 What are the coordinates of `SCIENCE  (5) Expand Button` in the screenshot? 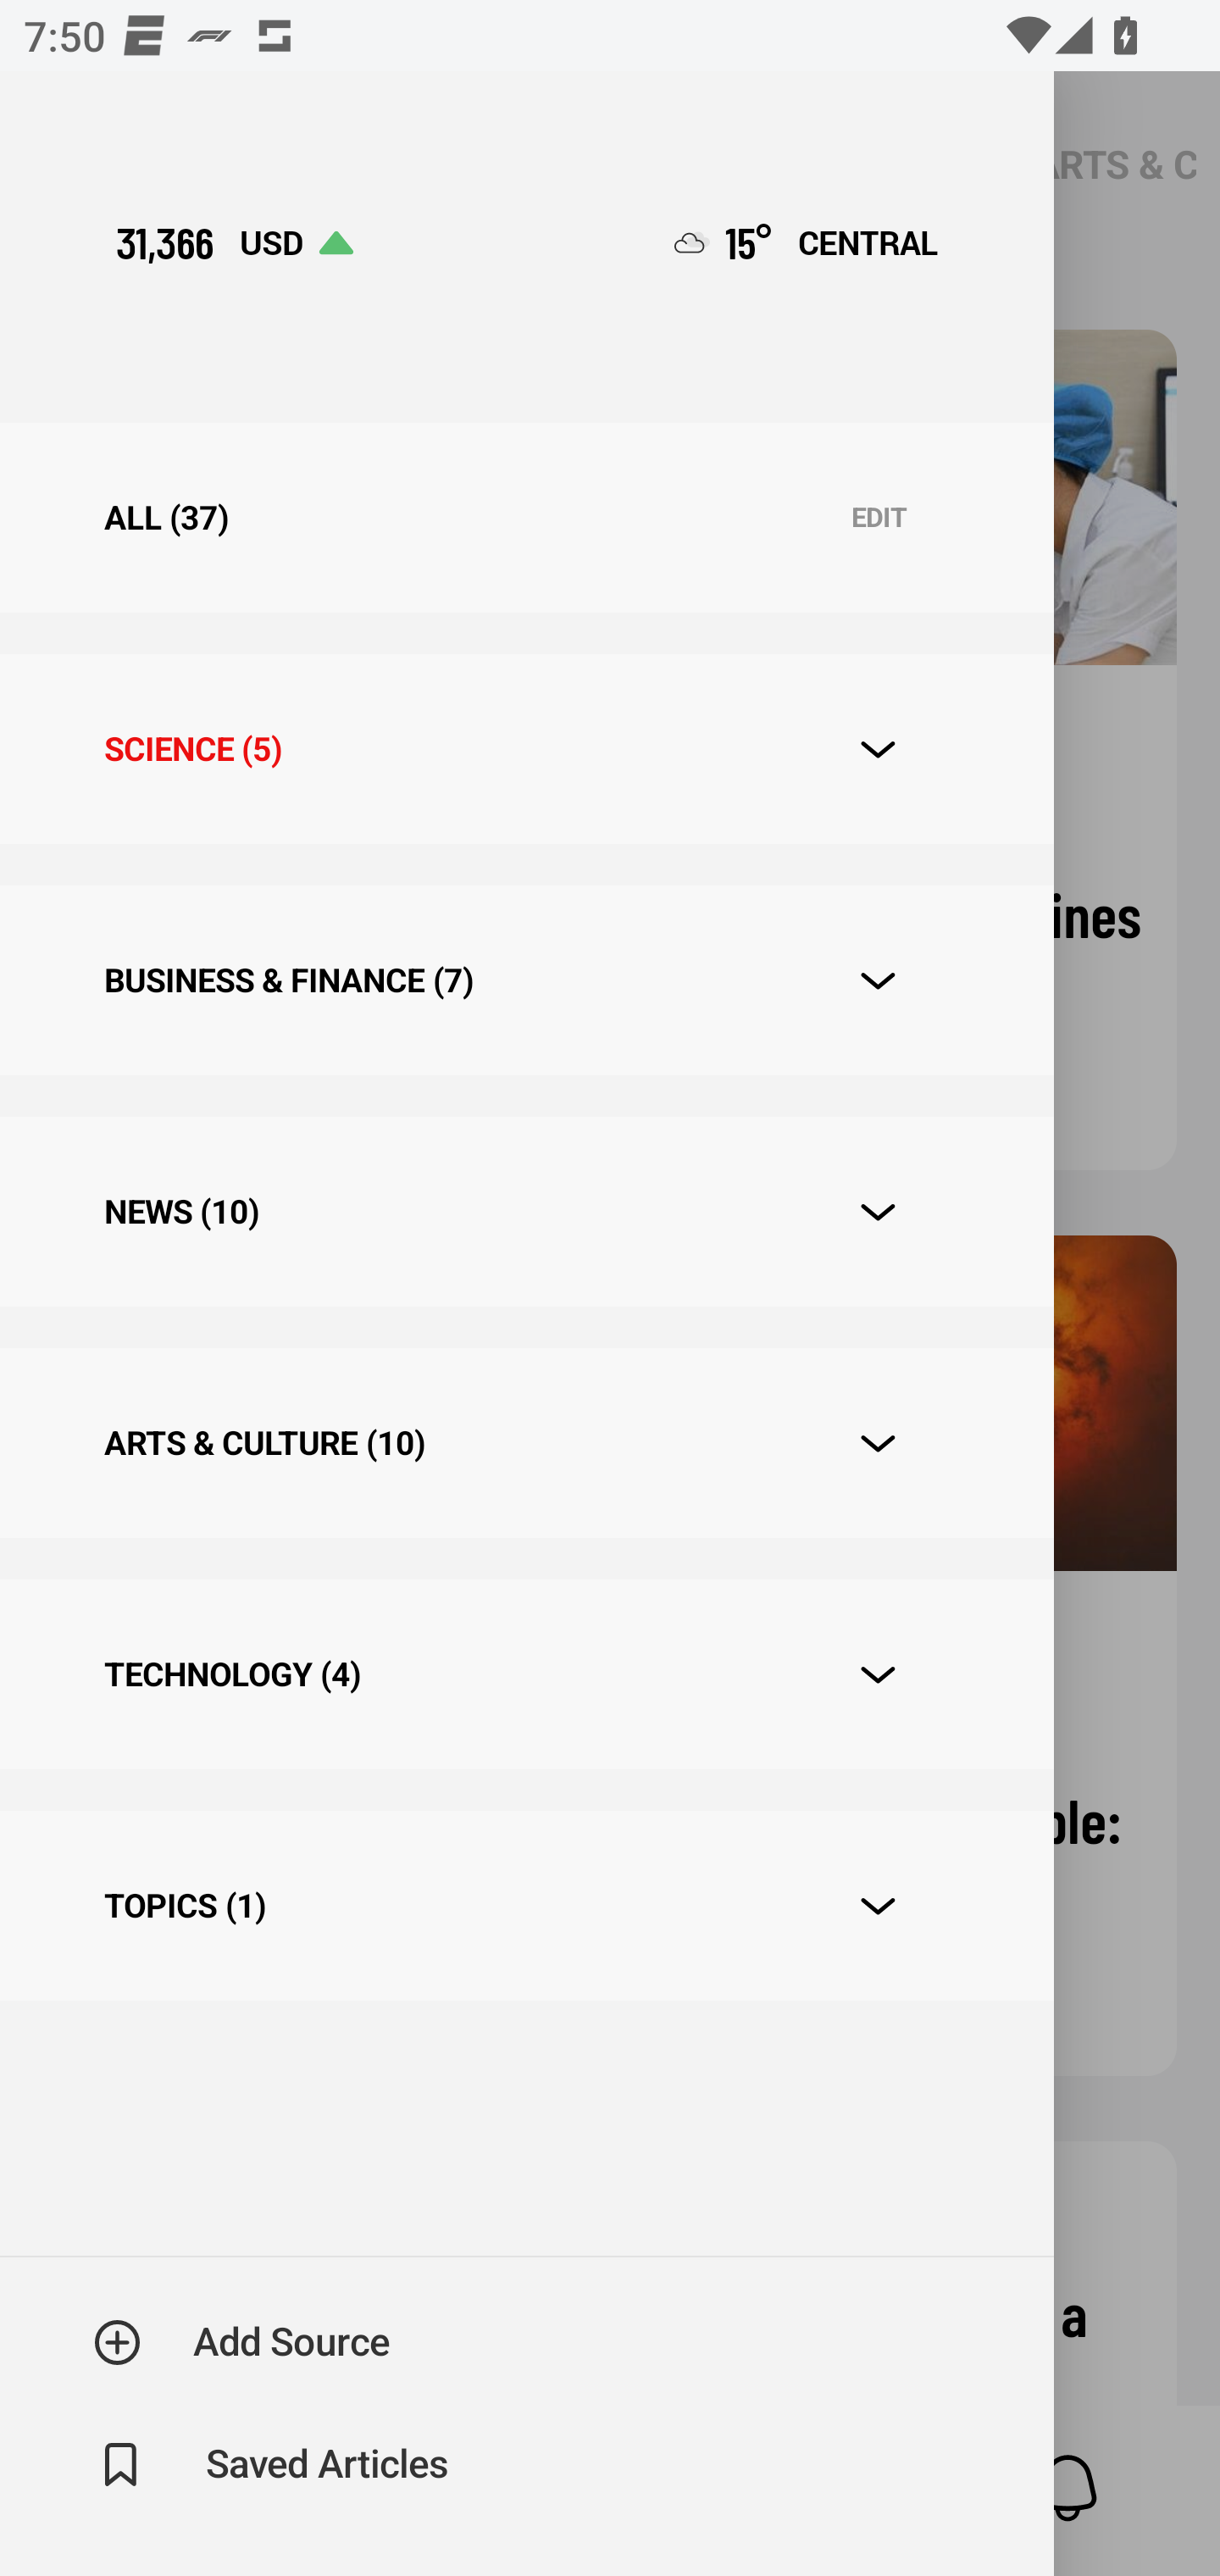 It's located at (526, 749).